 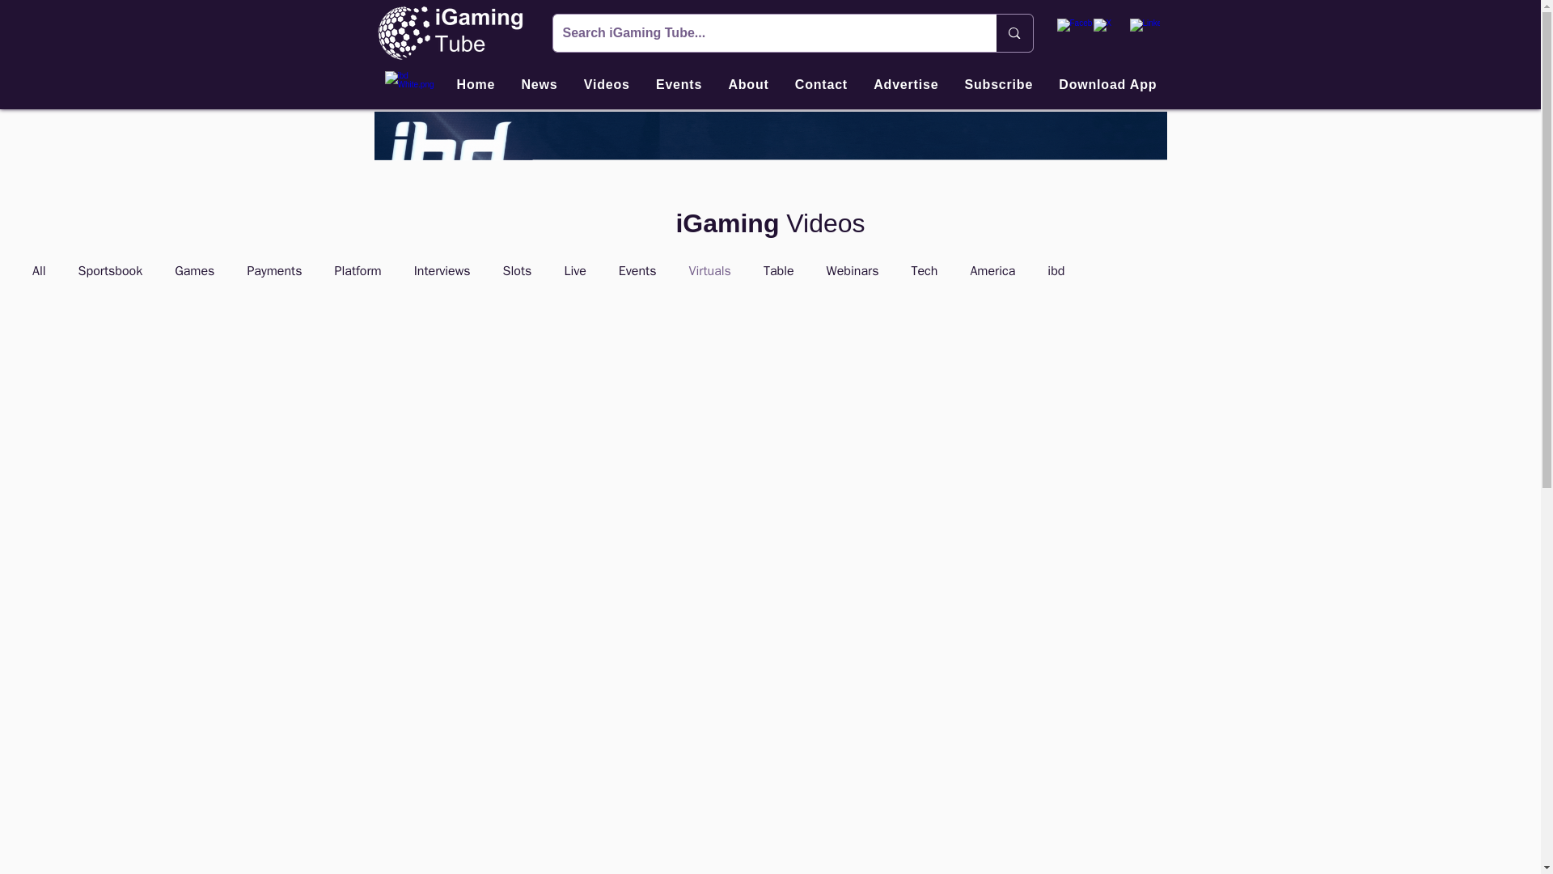 What do you see at coordinates (607, 85) in the screenshot?
I see `Videos` at bounding box center [607, 85].